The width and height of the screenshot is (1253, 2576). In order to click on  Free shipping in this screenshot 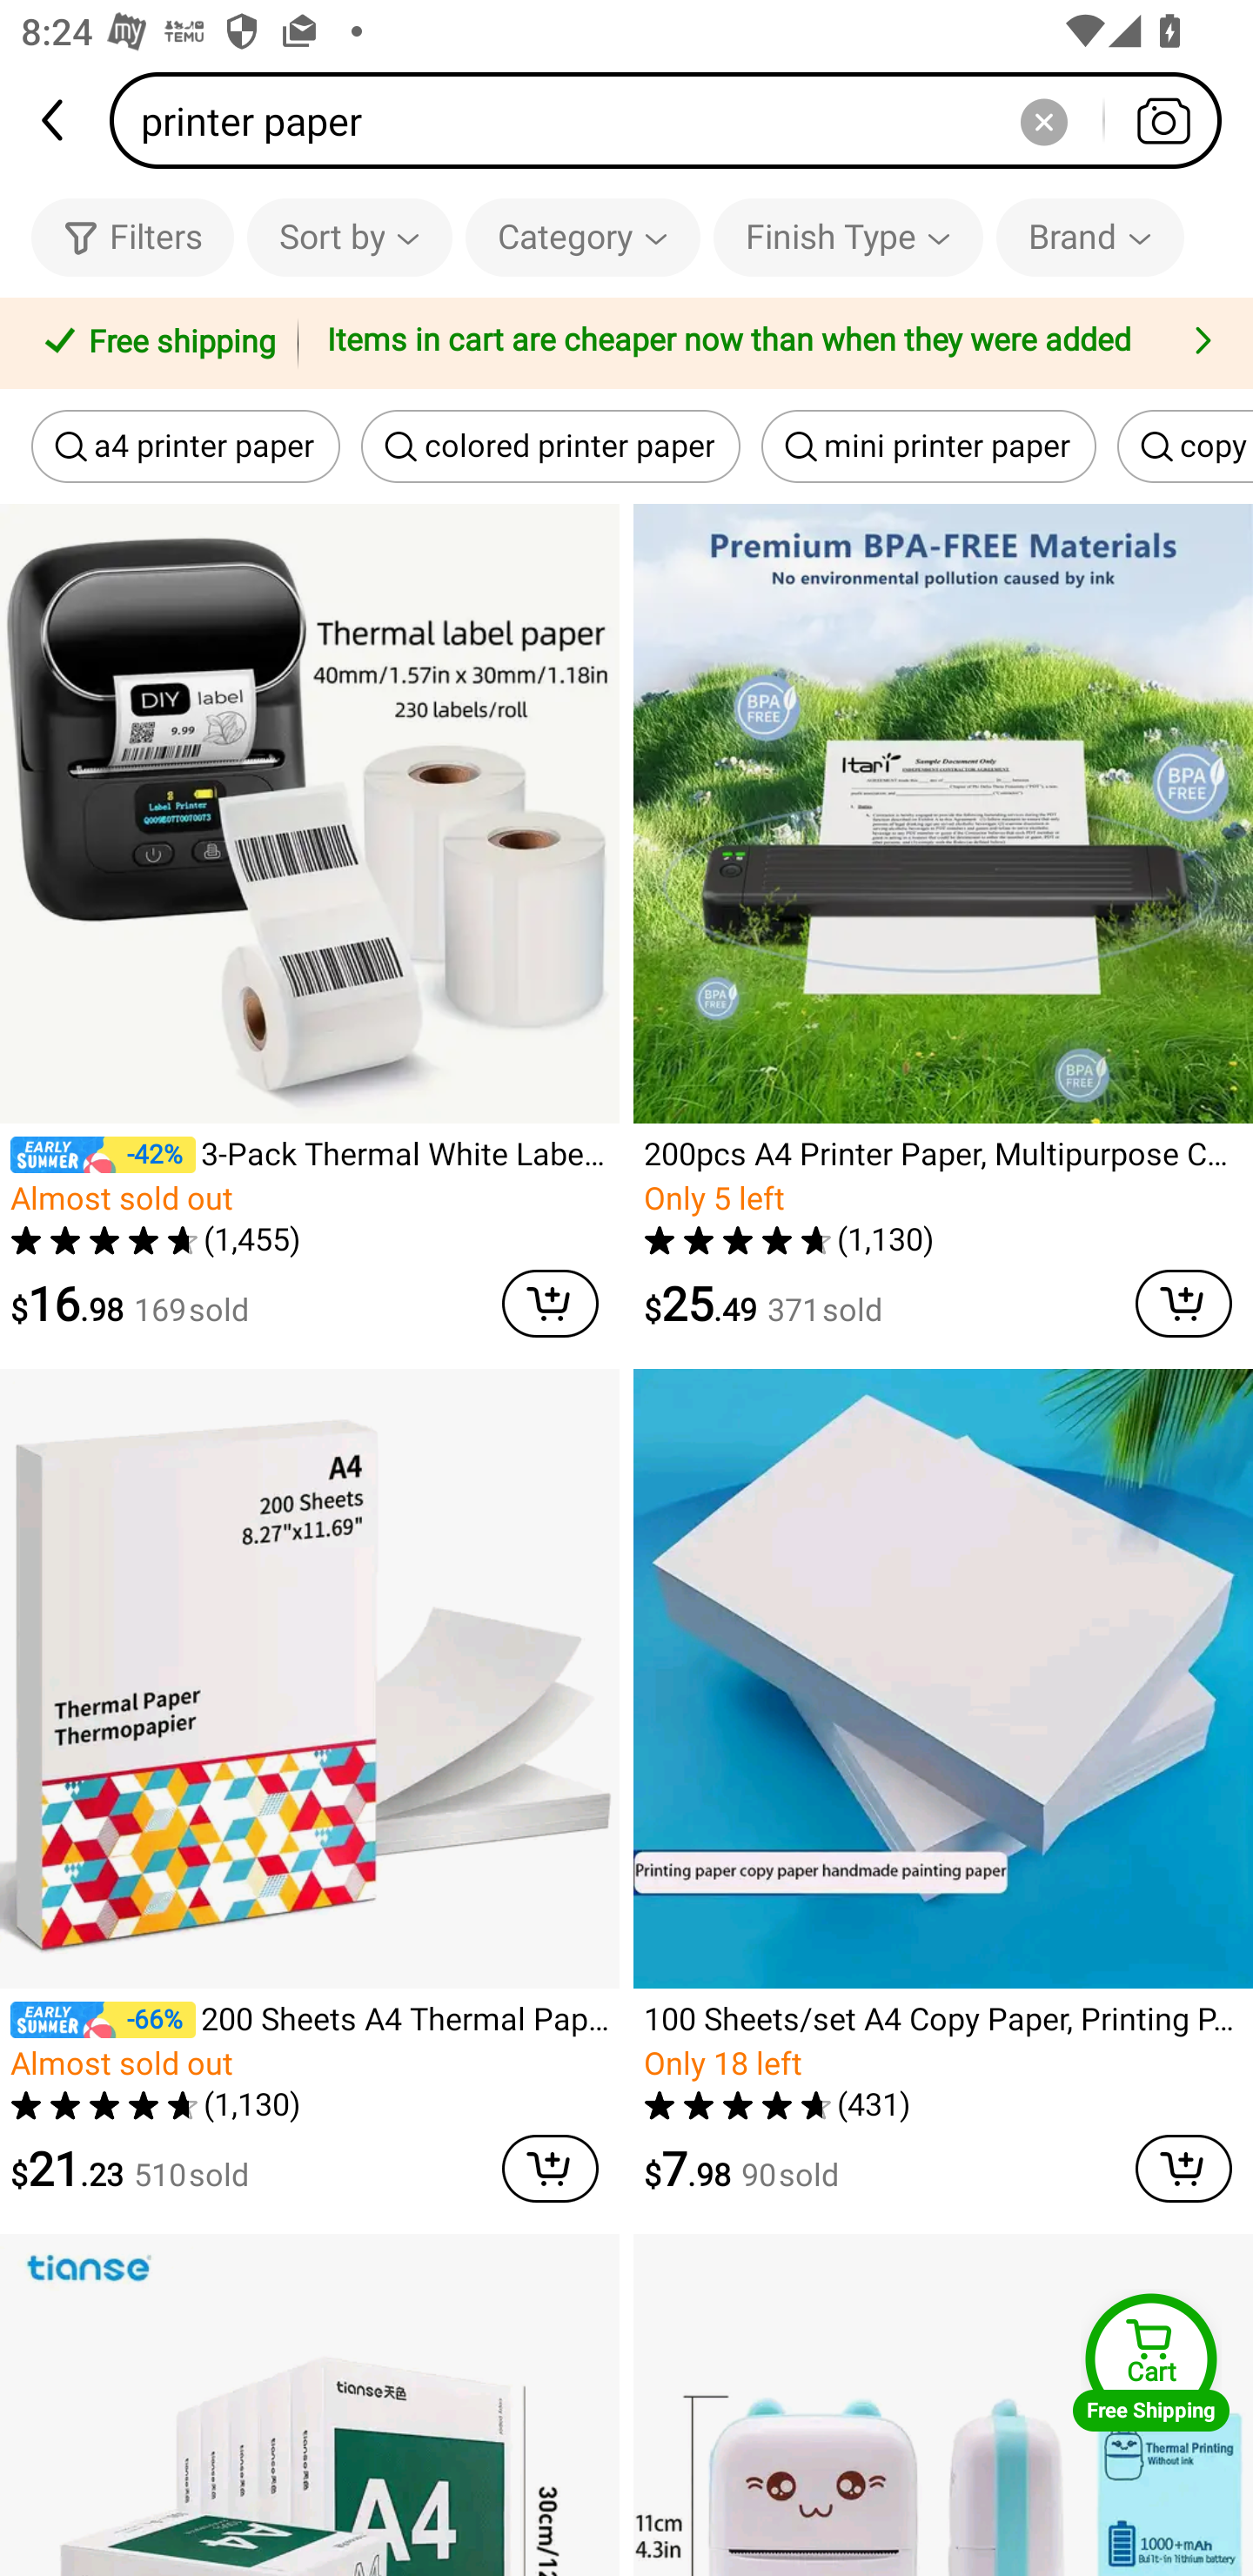, I will do `click(154, 344)`.